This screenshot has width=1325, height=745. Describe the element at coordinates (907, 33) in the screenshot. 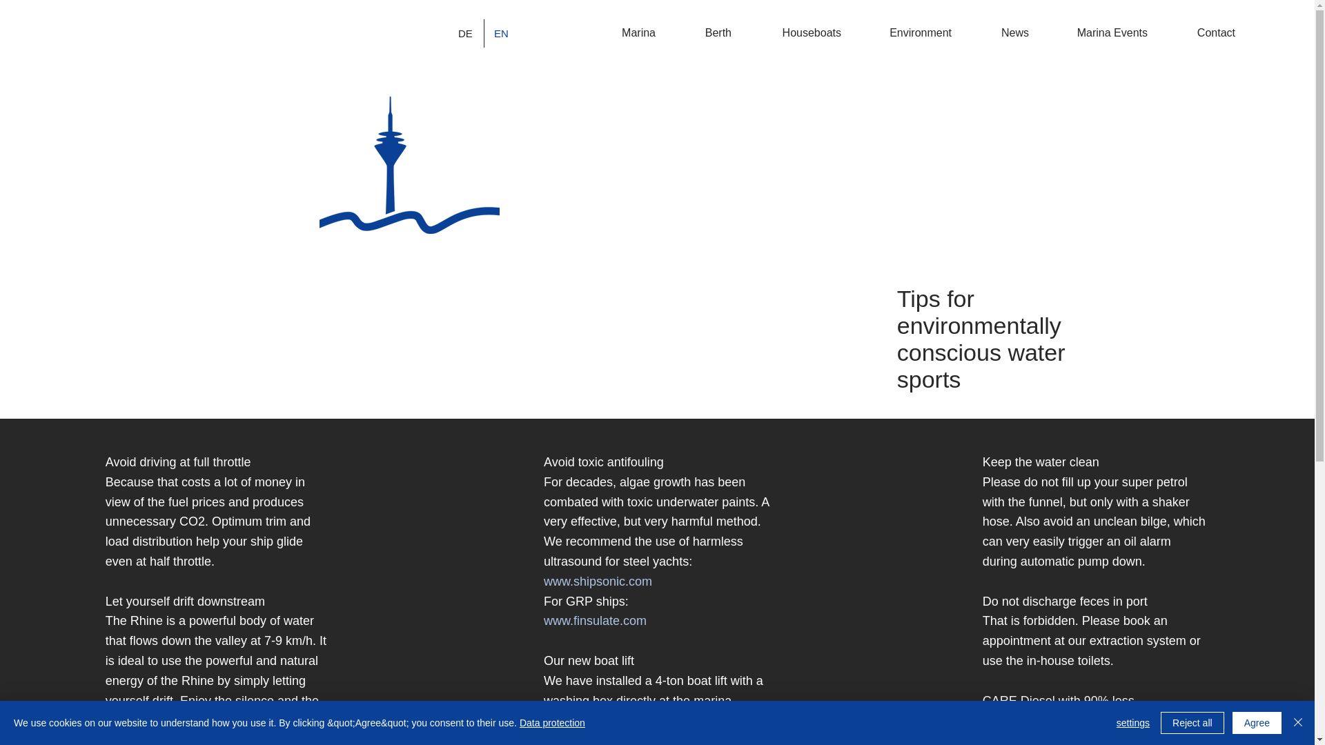

I see `Environment` at that location.